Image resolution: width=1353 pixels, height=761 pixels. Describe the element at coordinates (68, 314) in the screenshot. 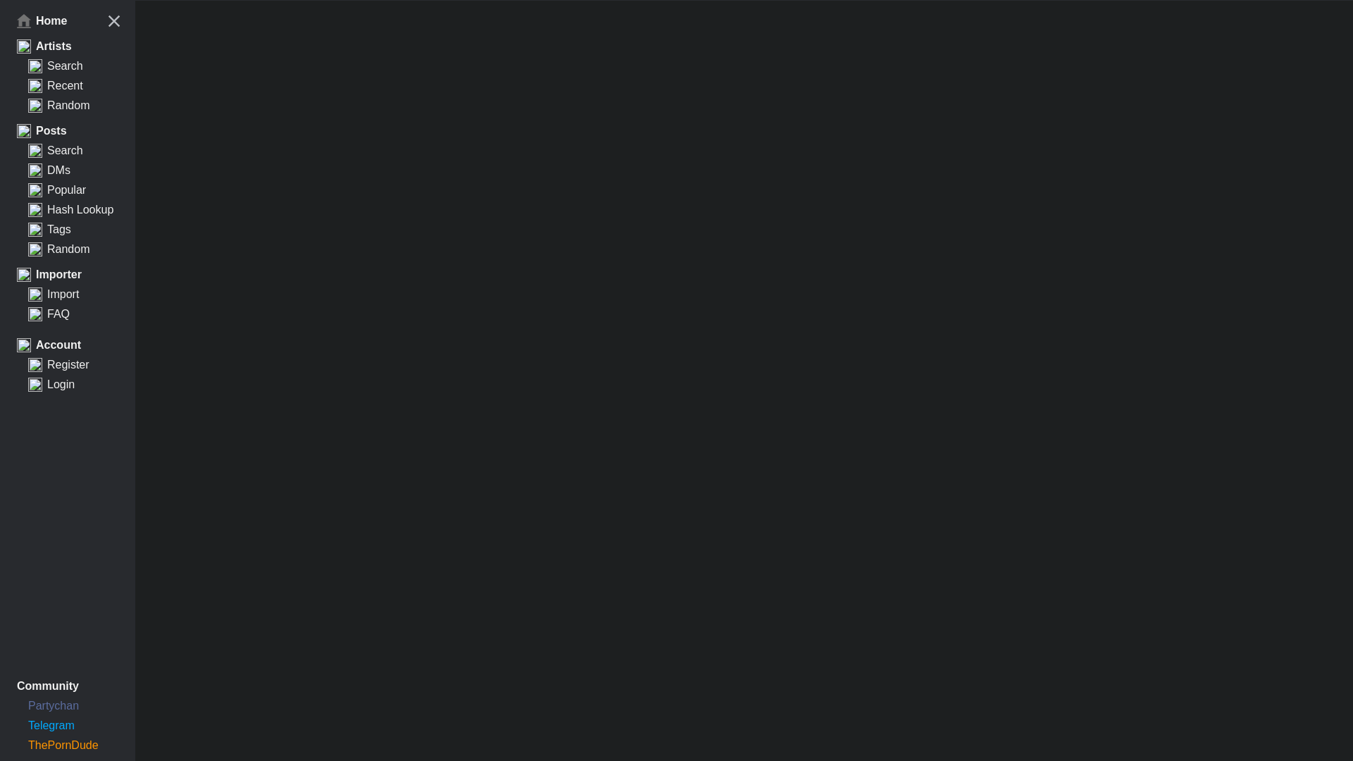

I see `FAQ` at that location.